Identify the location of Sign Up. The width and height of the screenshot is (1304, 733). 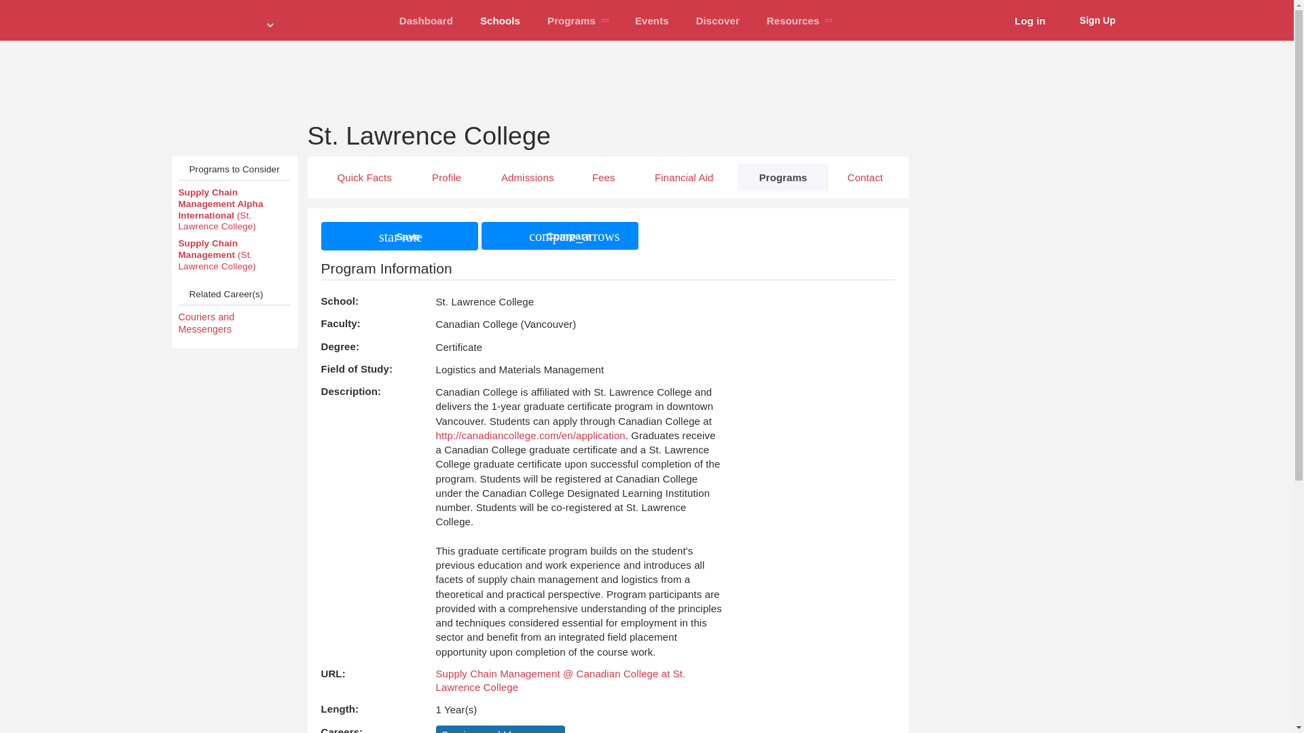
(1087, 20).